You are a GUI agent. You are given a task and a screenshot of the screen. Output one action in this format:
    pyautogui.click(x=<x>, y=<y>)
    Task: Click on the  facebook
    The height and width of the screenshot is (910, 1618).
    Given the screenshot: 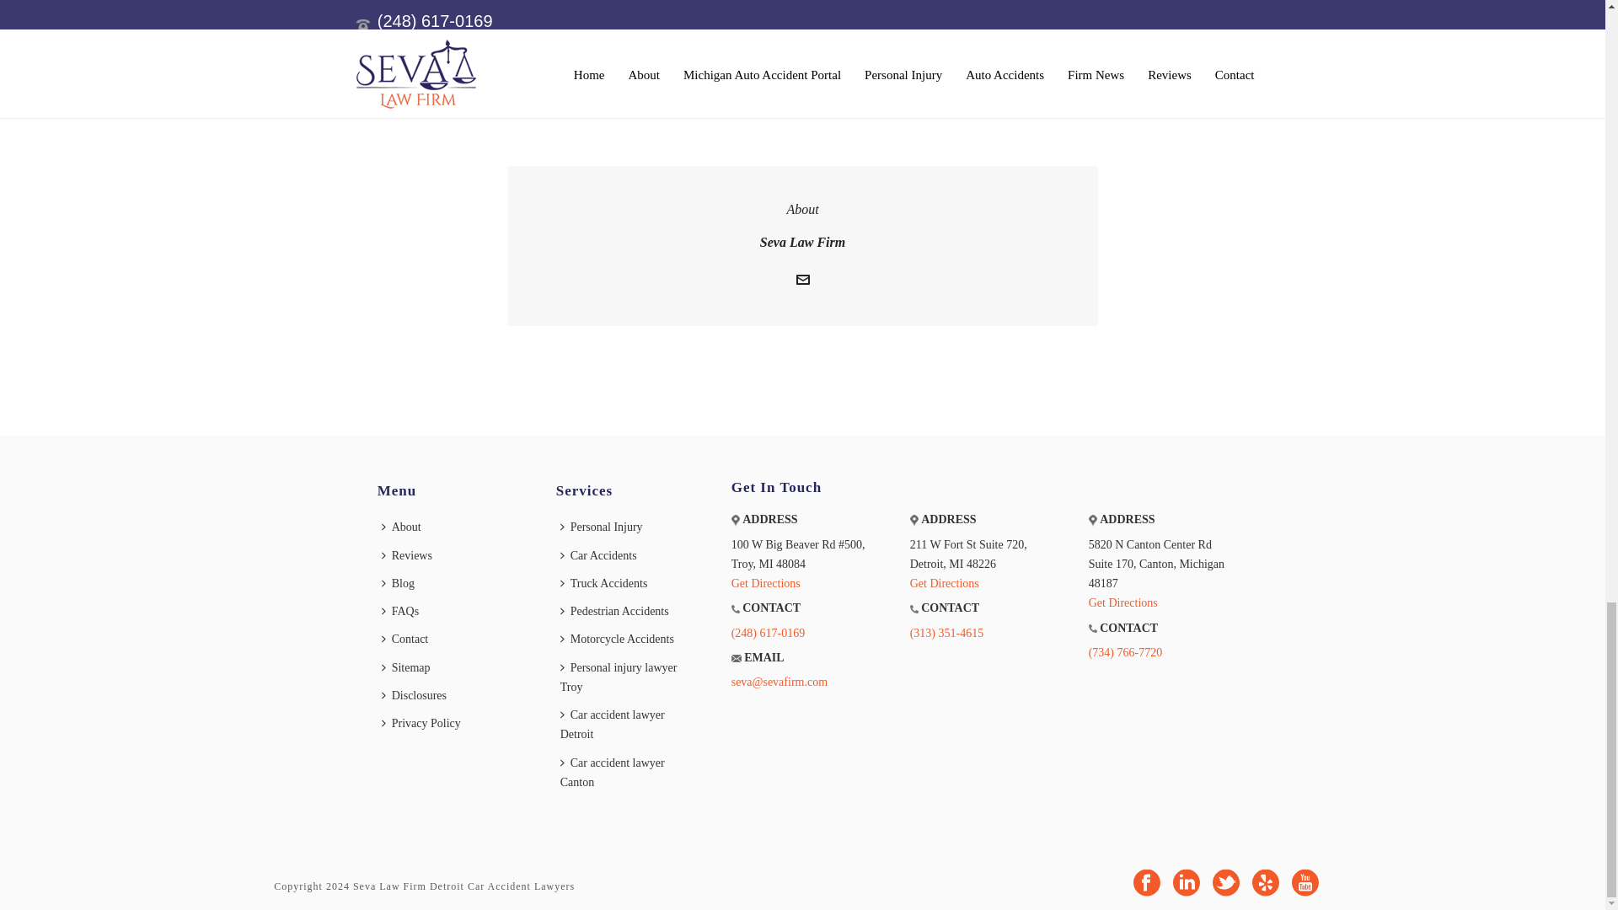 What is the action you would take?
    pyautogui.click(x=1146, y=885)
    